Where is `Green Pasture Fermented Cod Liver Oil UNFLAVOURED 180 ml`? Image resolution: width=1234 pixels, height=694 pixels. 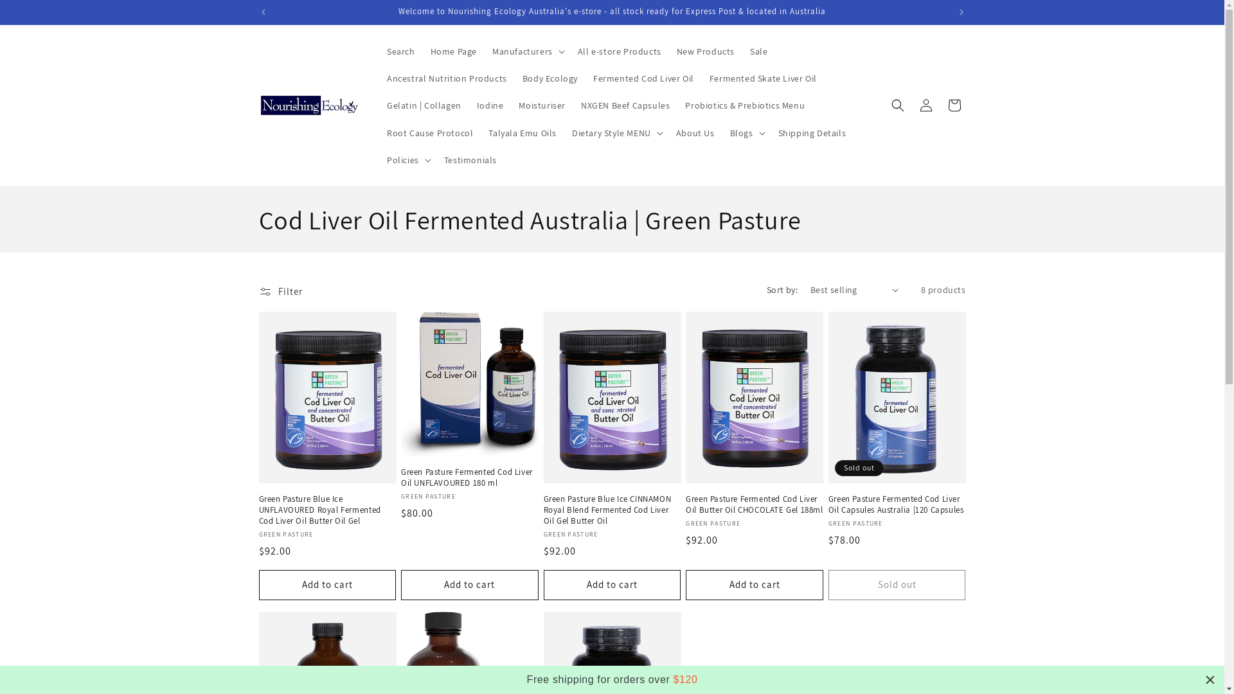
Green Pasture Fermented Cod Liver Oil UNFLAVOURED 180 ml is located at coordinates (470, 478).